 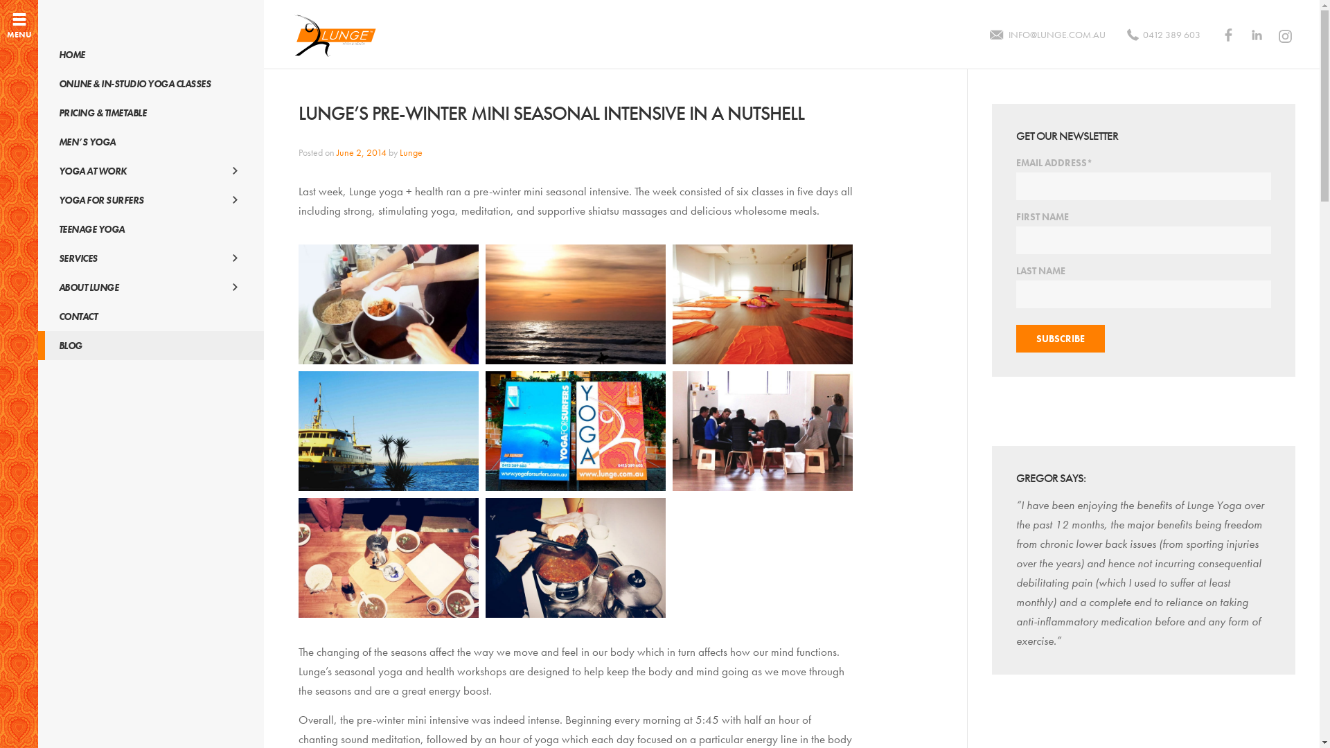 I want to click on 2014-Pre-Winter-Mini-Intensive-Day3-Studio, so click(x=763, y=305).